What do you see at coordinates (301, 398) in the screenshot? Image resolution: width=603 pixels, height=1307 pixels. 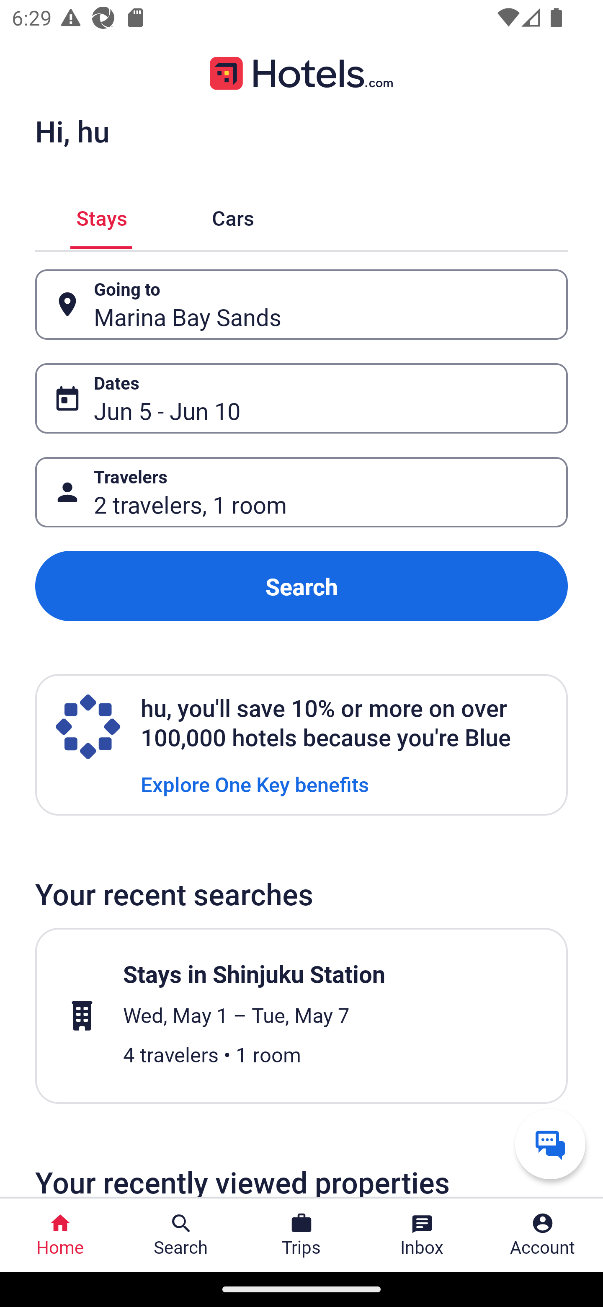 I see `Dates Button Jun 5 - Jun 10` at bounding box center [301, 398].